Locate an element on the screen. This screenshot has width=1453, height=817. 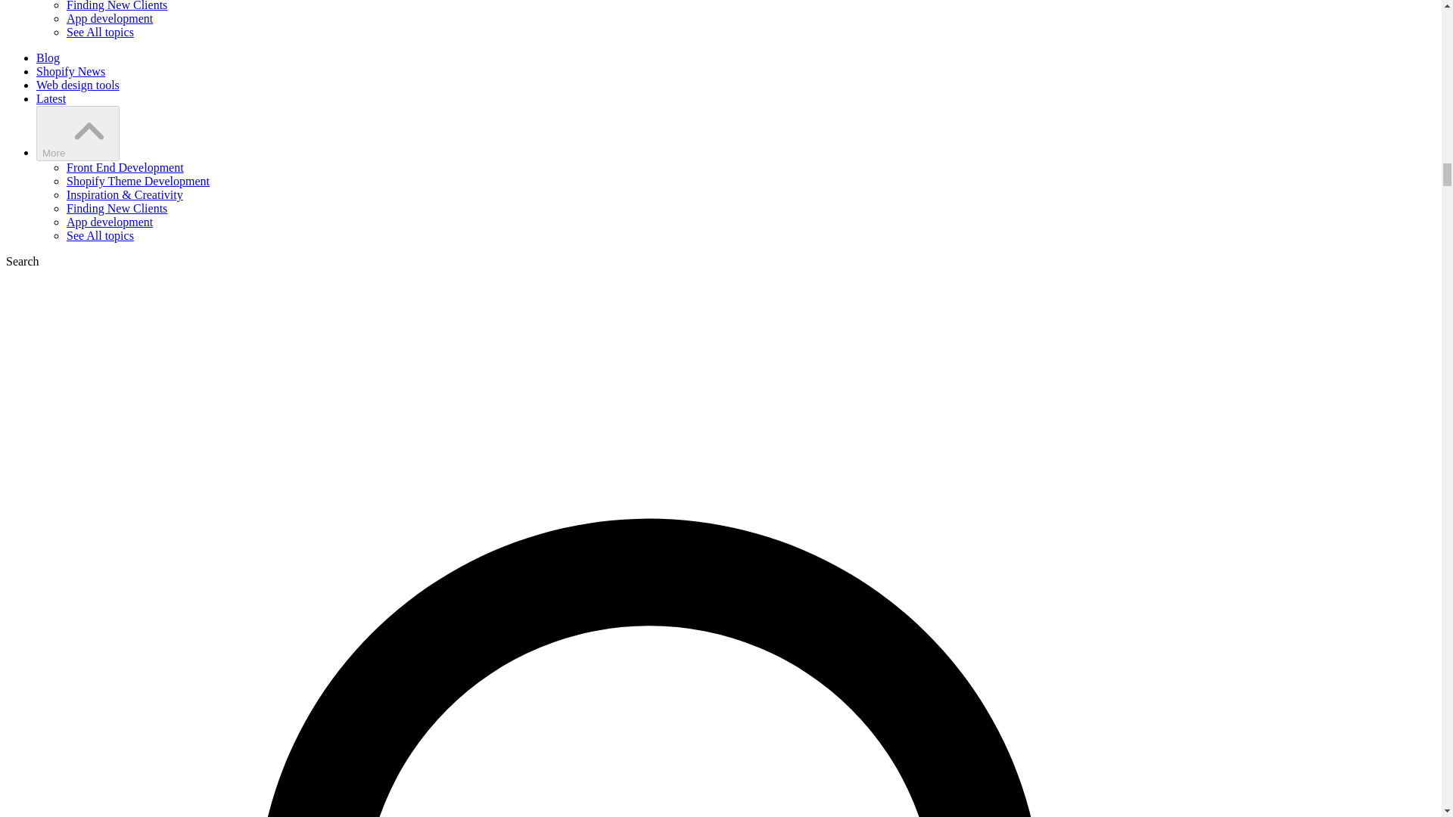
See All topics is located at coordinates (100, 32).